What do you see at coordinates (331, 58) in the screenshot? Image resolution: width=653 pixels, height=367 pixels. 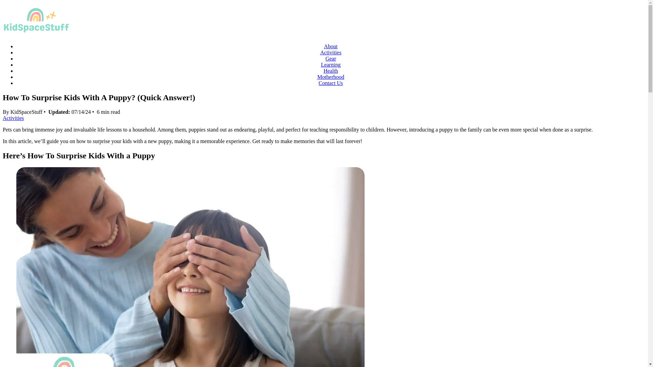 I see `Gear` at bounding box center [331, 58].